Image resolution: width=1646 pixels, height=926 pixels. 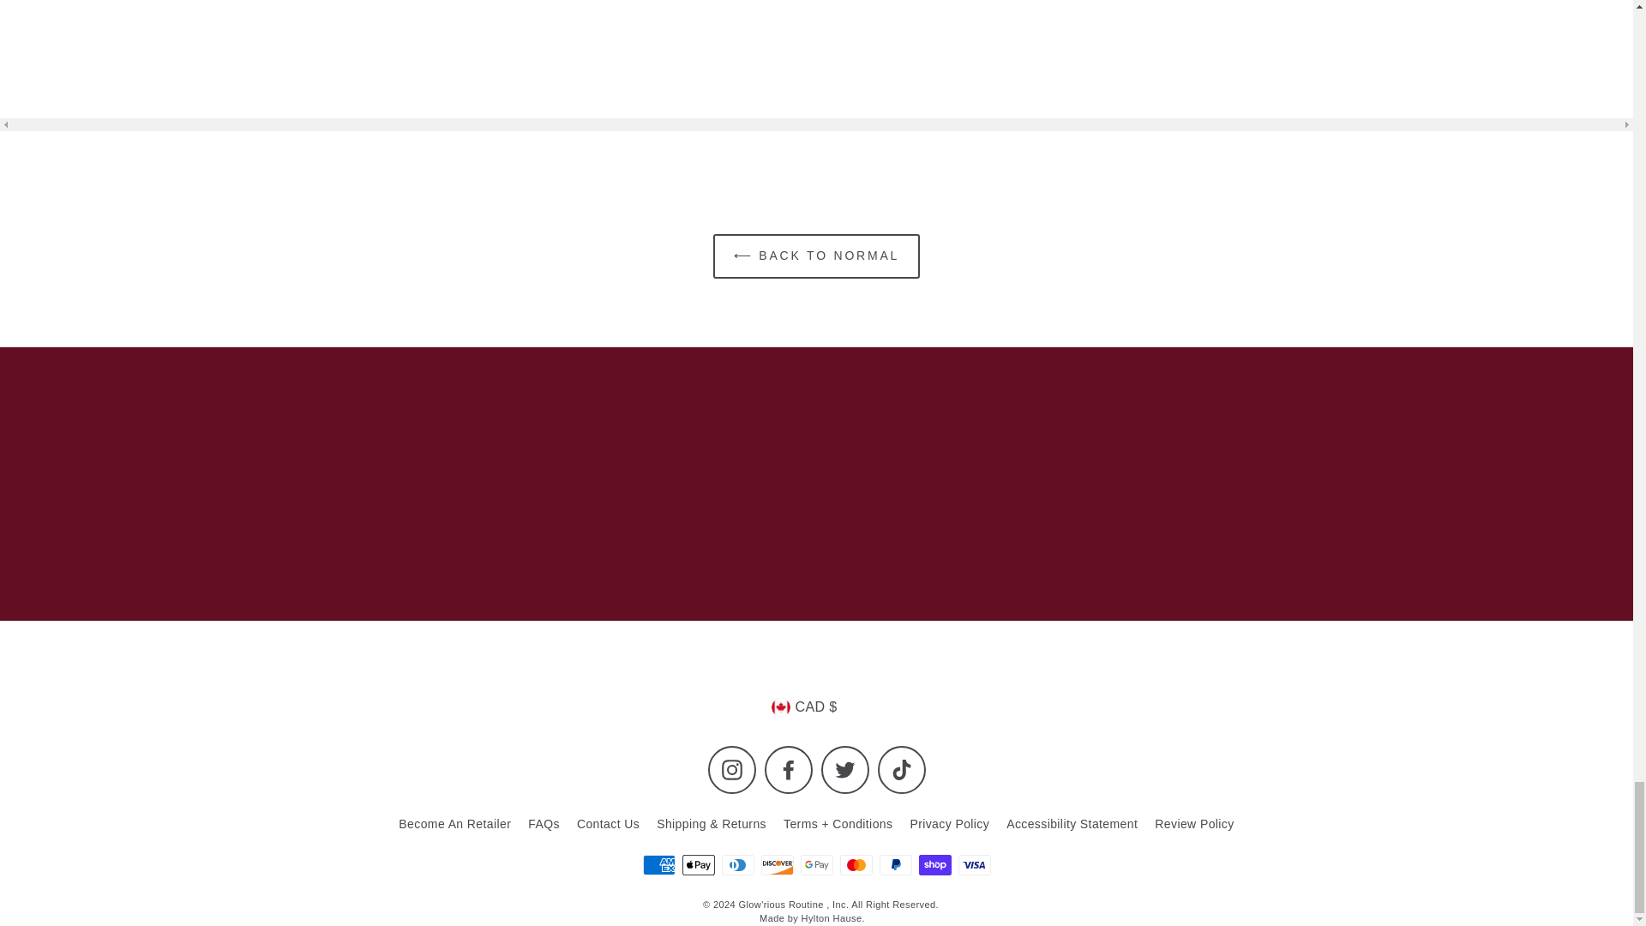 I want to click on Glow'rious Routine on Twitter, so click(x=845, y=770).